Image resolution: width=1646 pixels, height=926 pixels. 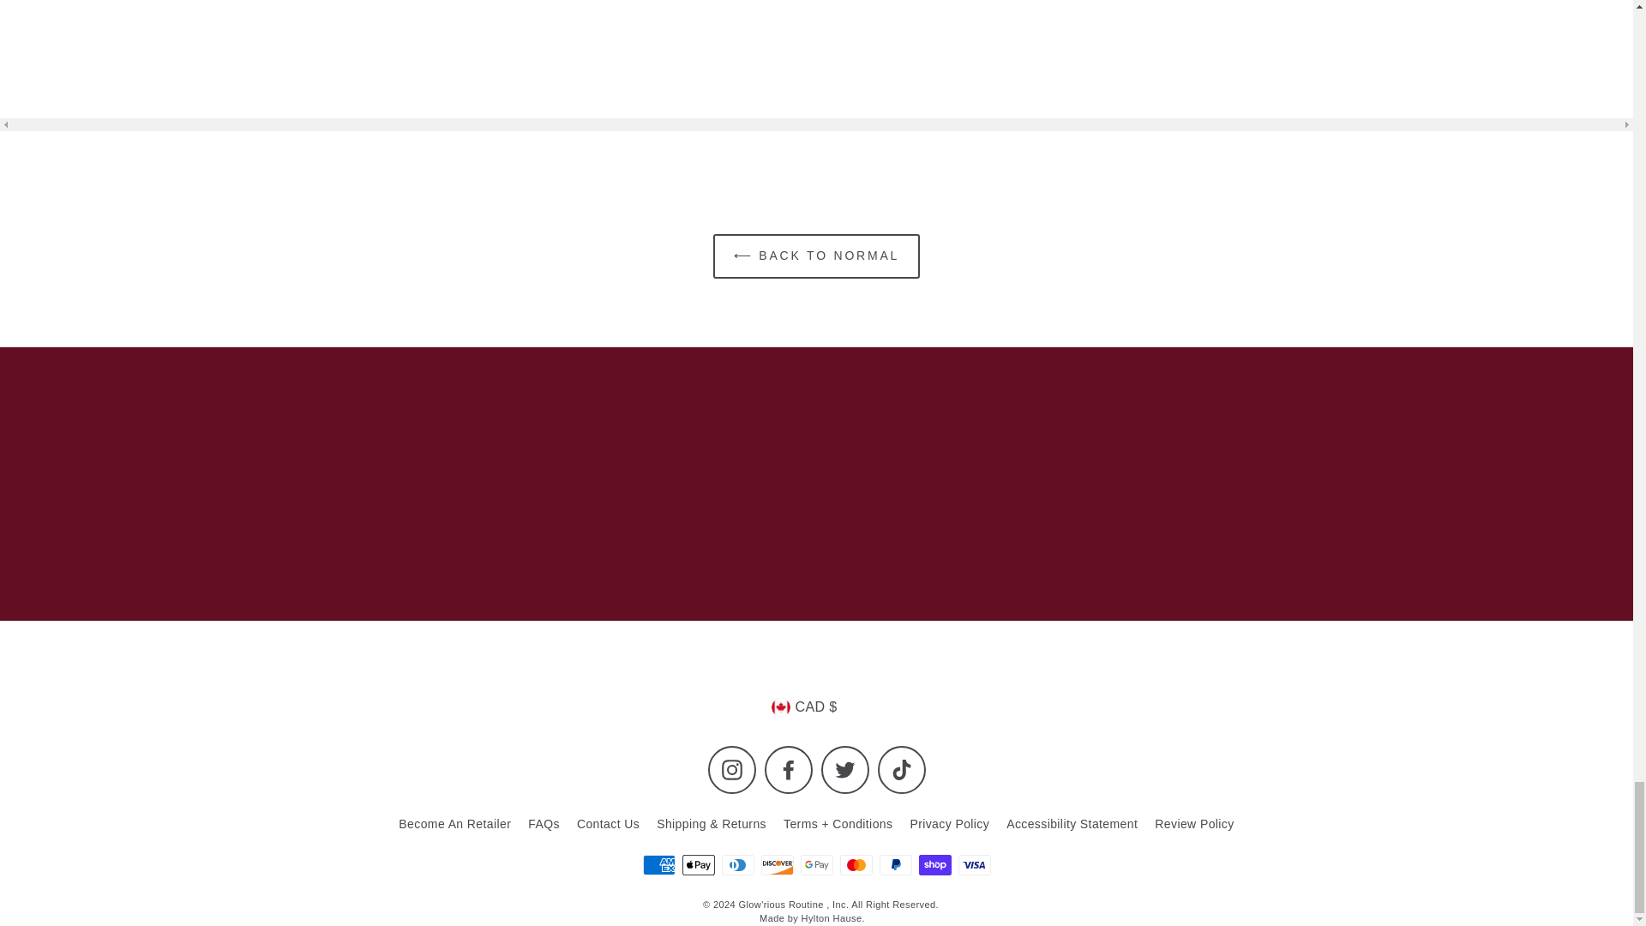 I want to click on Glow'rious Routine on Twitter, so click(x=845, y=770).